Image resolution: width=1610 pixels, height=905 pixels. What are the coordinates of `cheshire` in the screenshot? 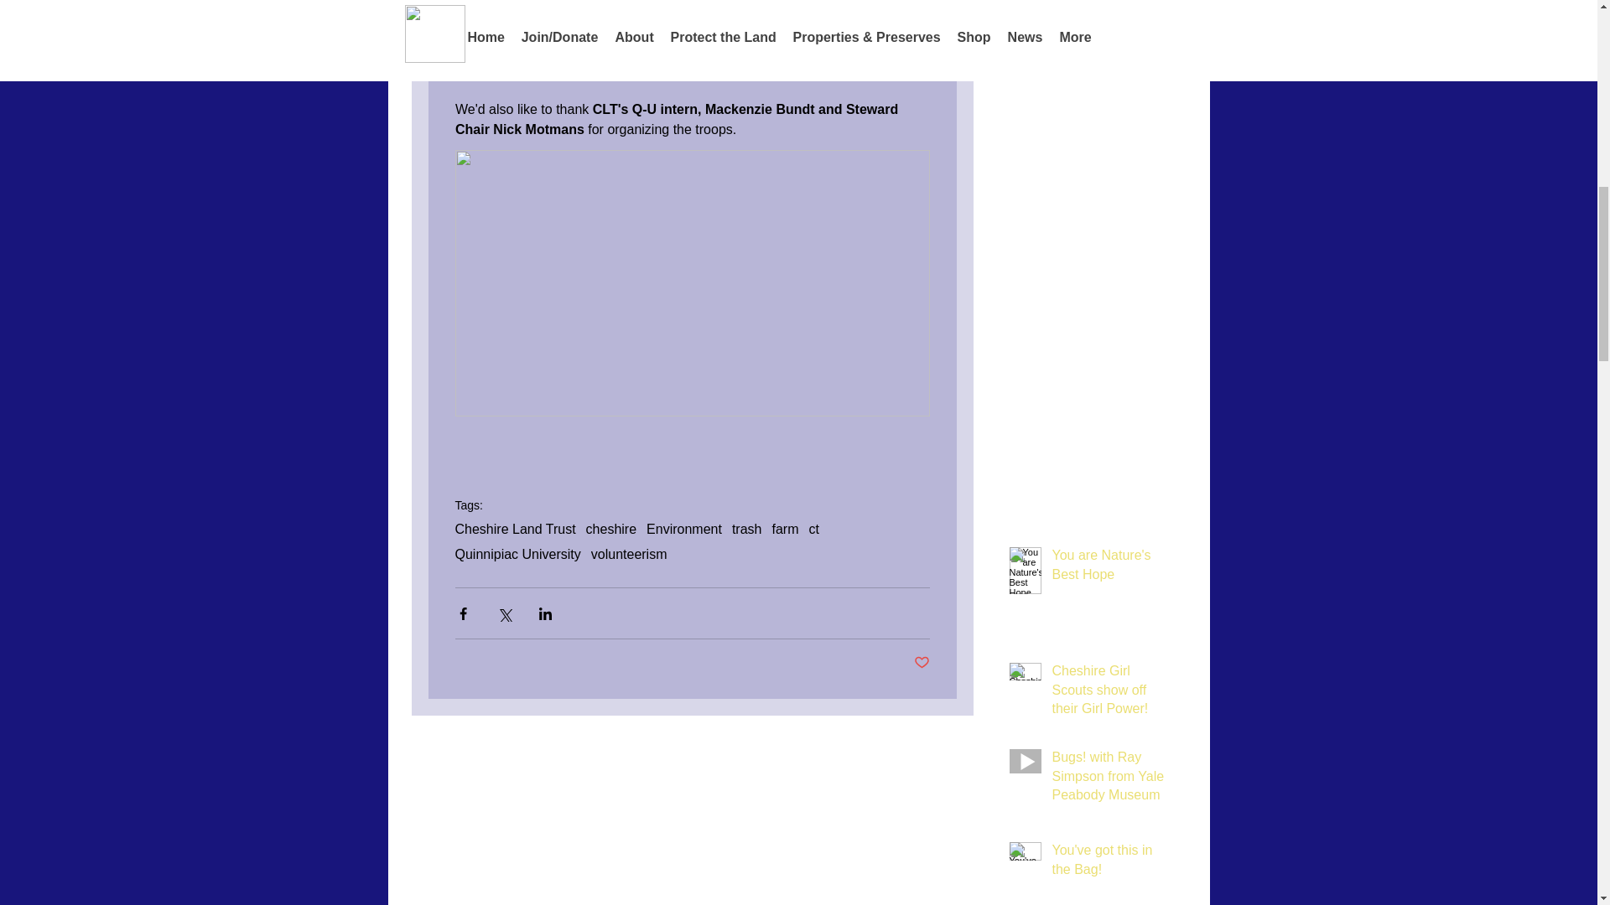 It's located at (610, 530).